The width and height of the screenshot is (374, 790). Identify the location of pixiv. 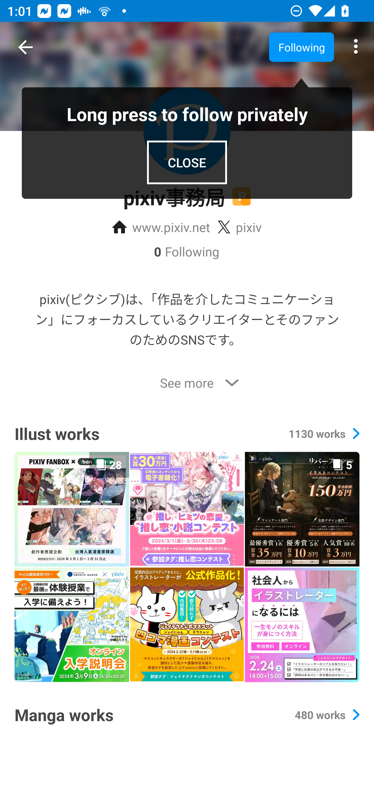
(239, 227).